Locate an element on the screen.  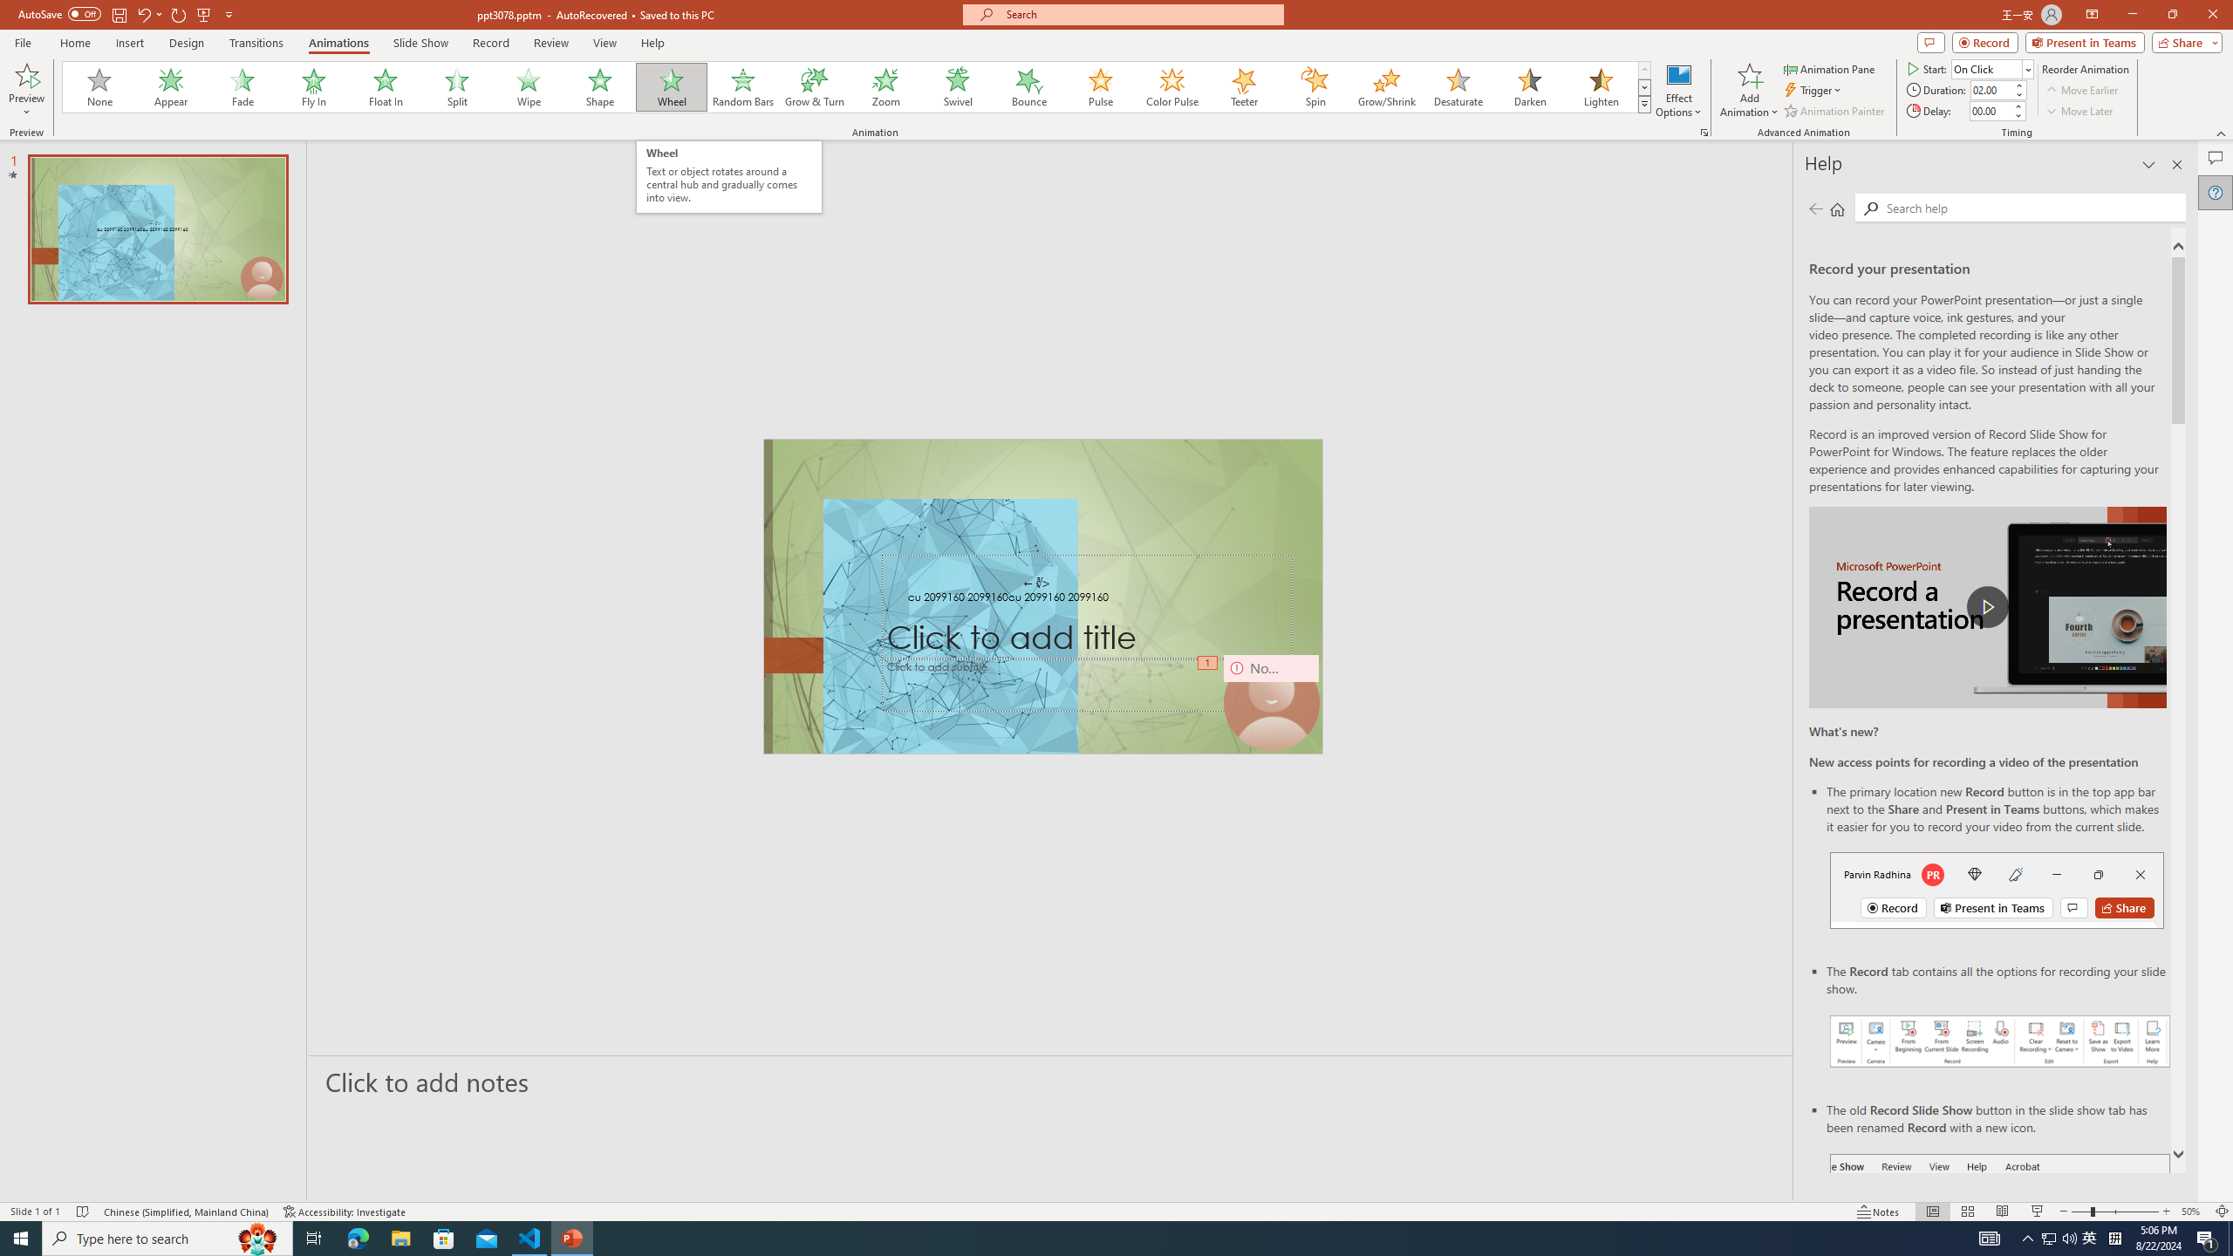
Bounce is located at coordinates (1029, 87).